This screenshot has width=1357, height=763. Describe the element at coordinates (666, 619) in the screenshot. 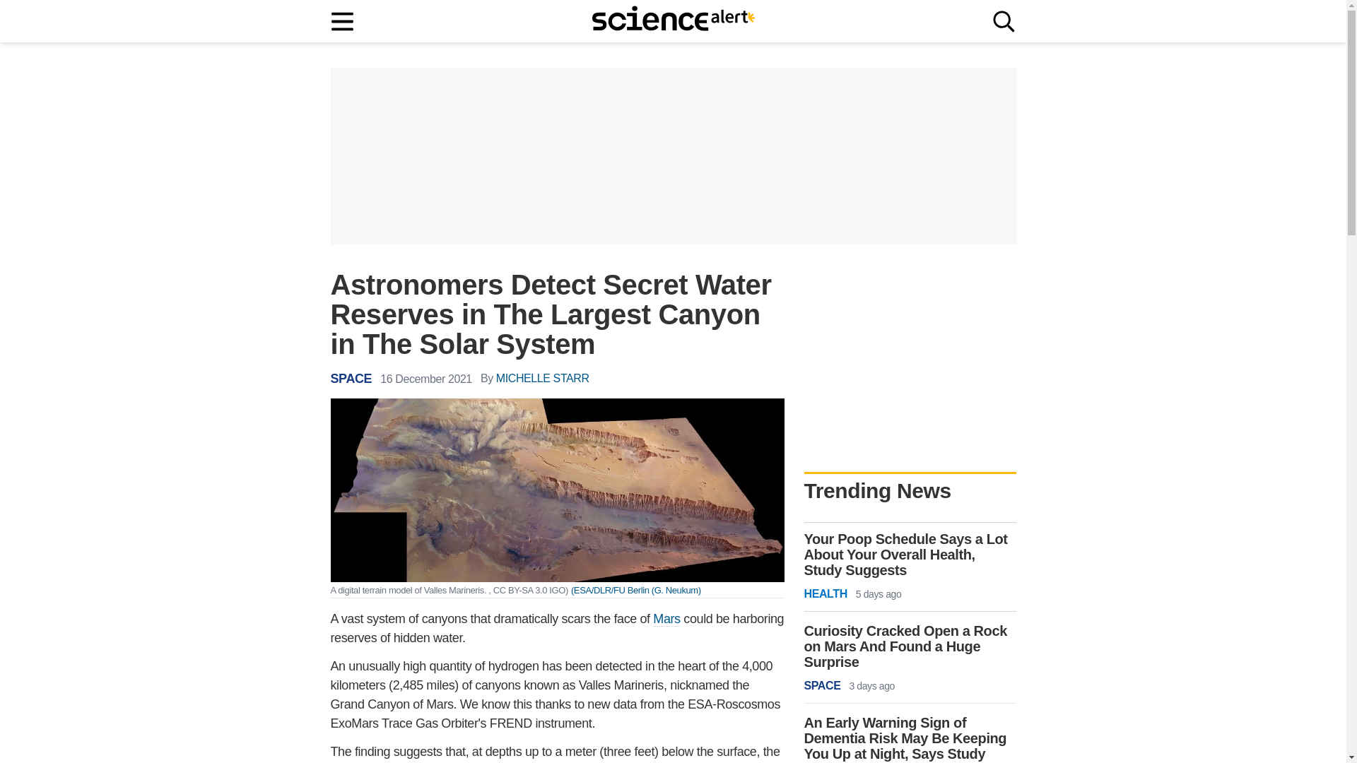

I see `Mars` at that location.